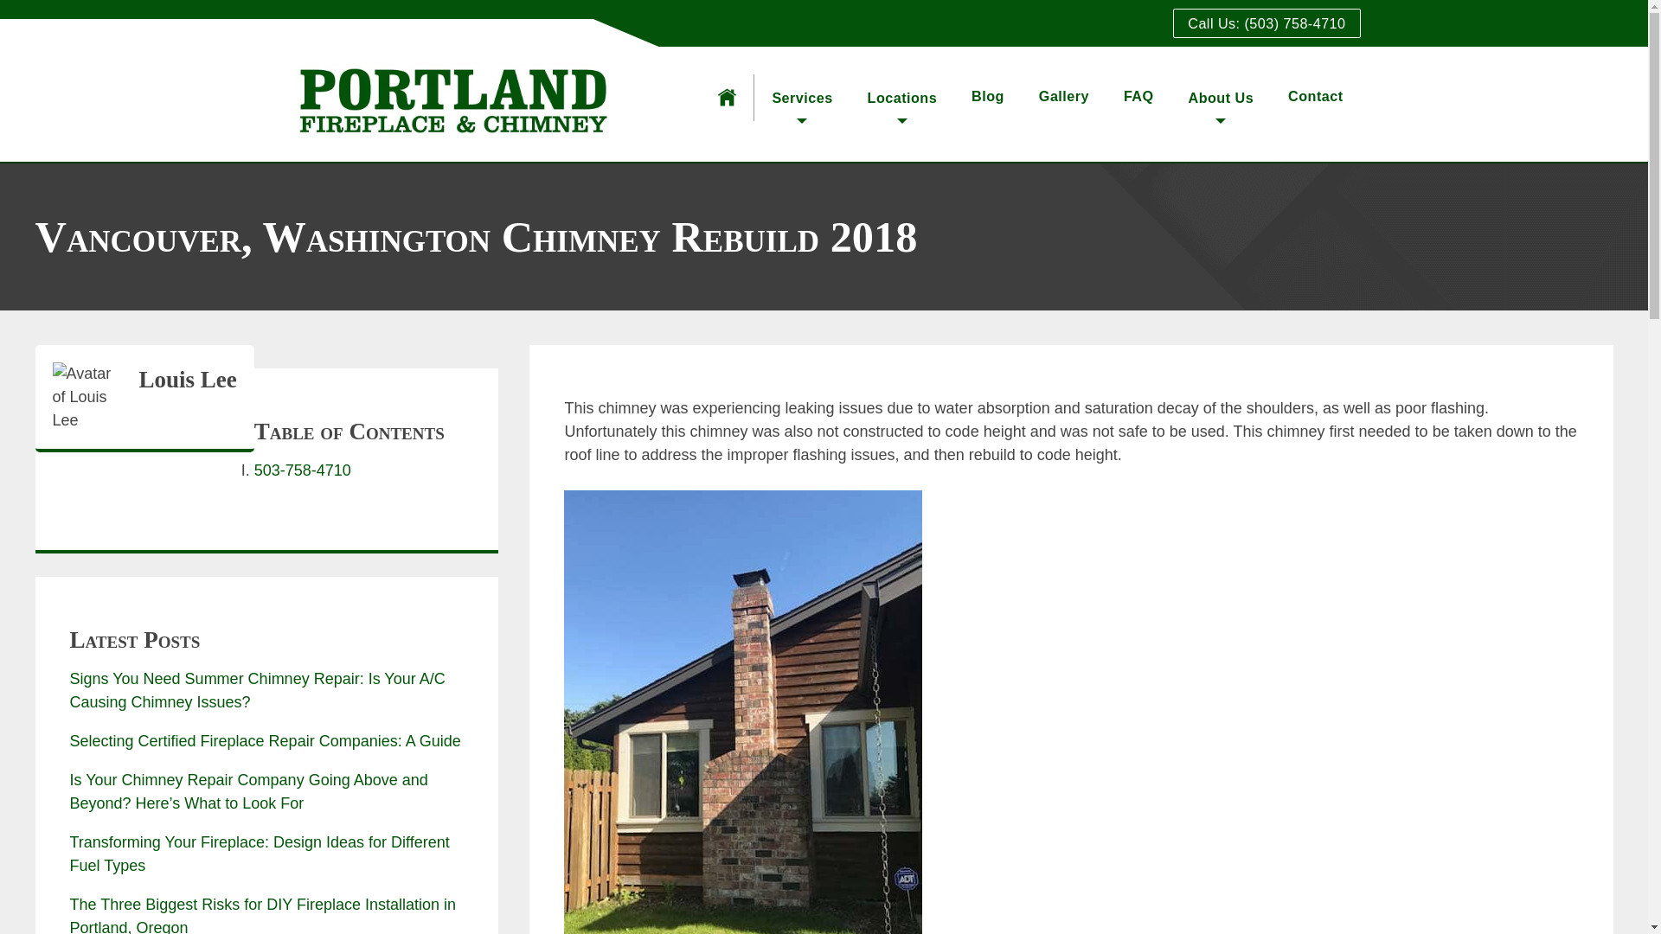  I want to click on Contact, so click(1315, 95).